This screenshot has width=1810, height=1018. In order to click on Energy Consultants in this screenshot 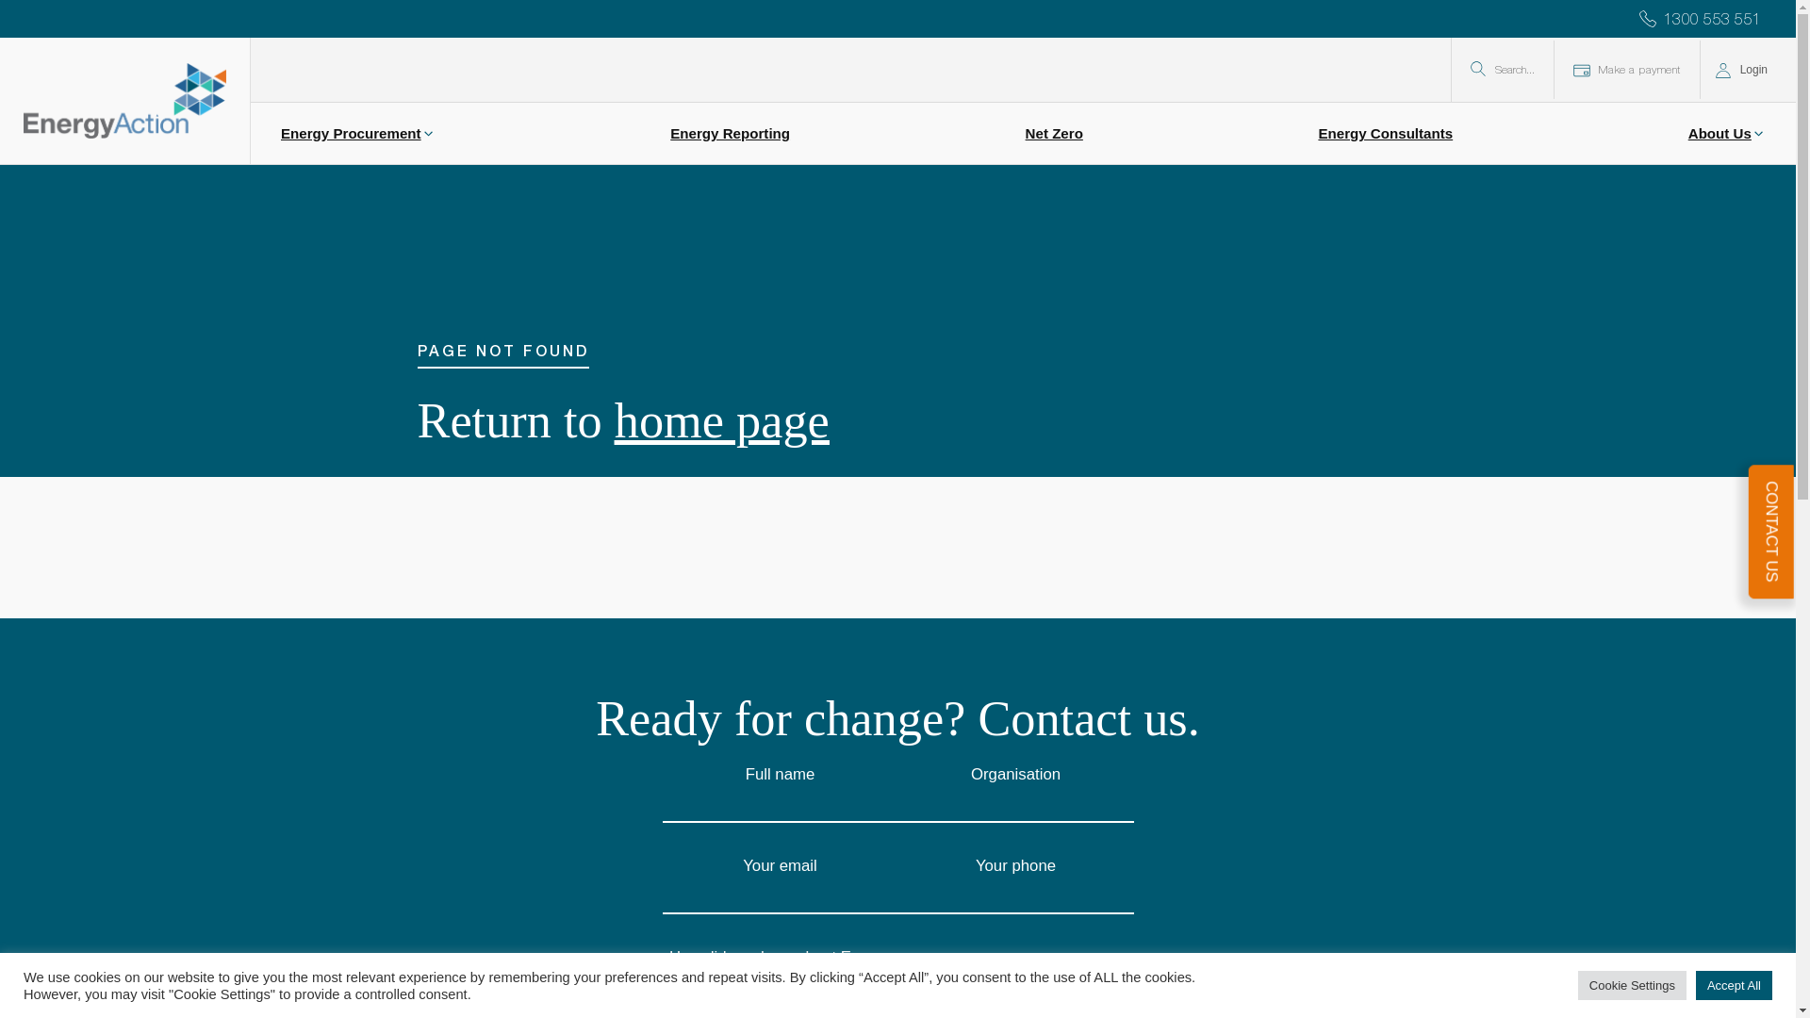, I will do `click(1386, 134)`.